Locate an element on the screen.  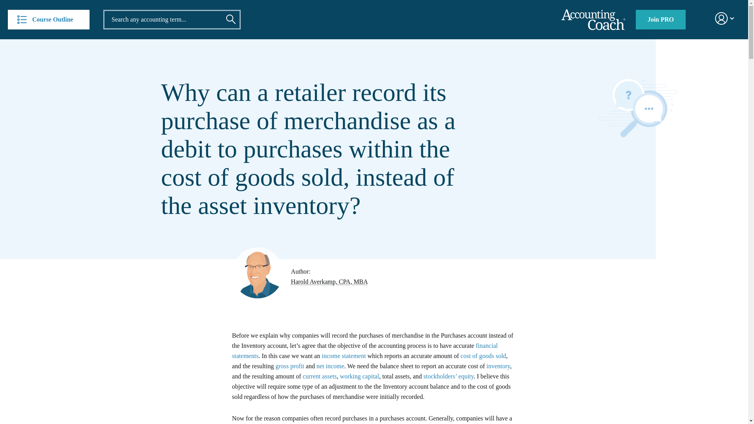
AccountingCoach is located at coordinates (593, 20).